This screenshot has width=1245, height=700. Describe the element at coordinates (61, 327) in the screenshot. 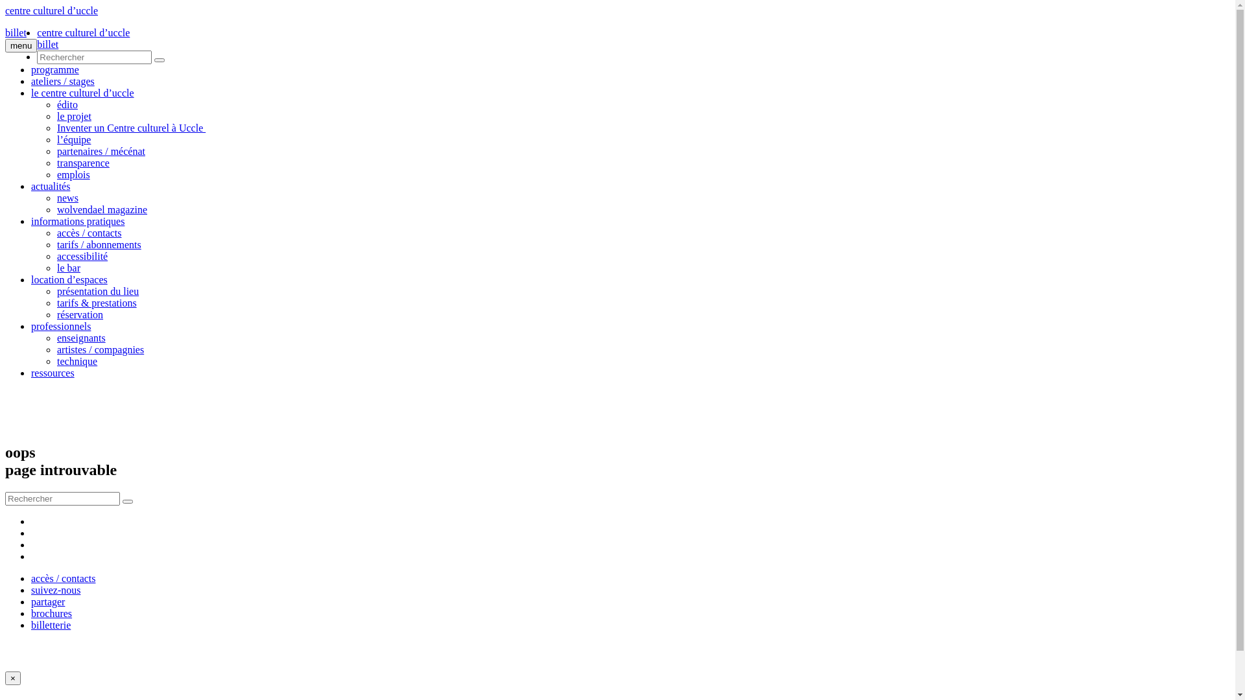

I see `professionnels` at that location.